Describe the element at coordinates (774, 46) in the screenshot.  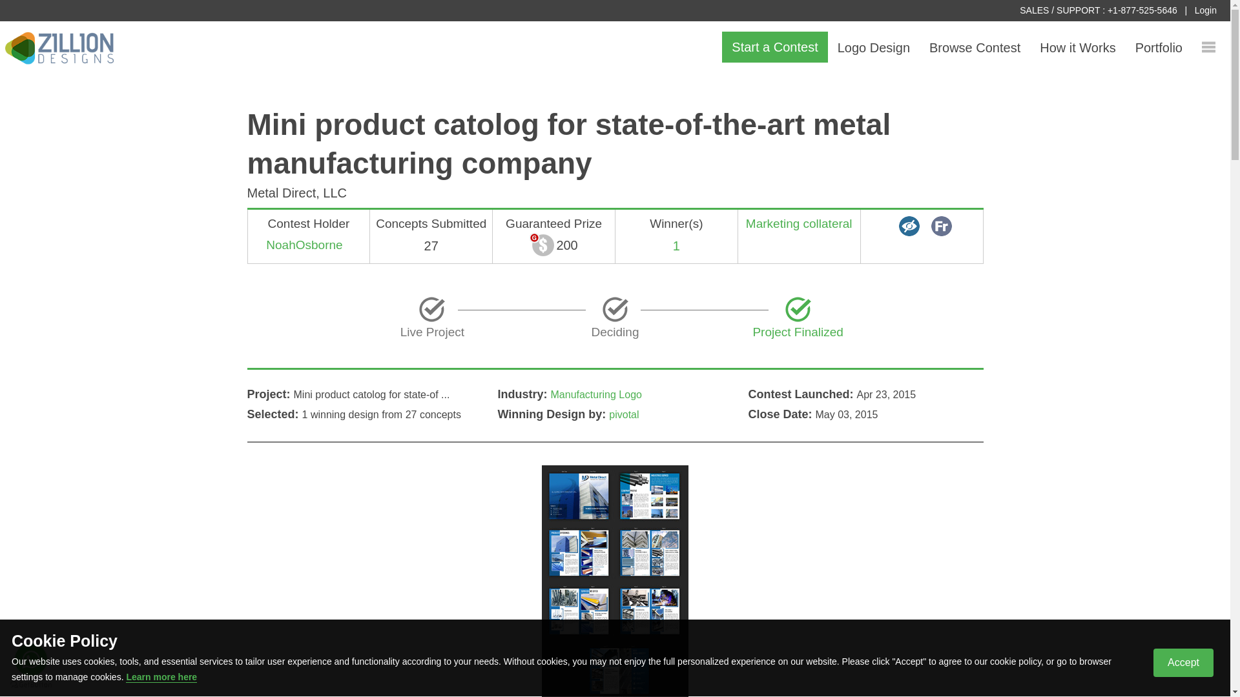
I see `Start a Contest` at that location.